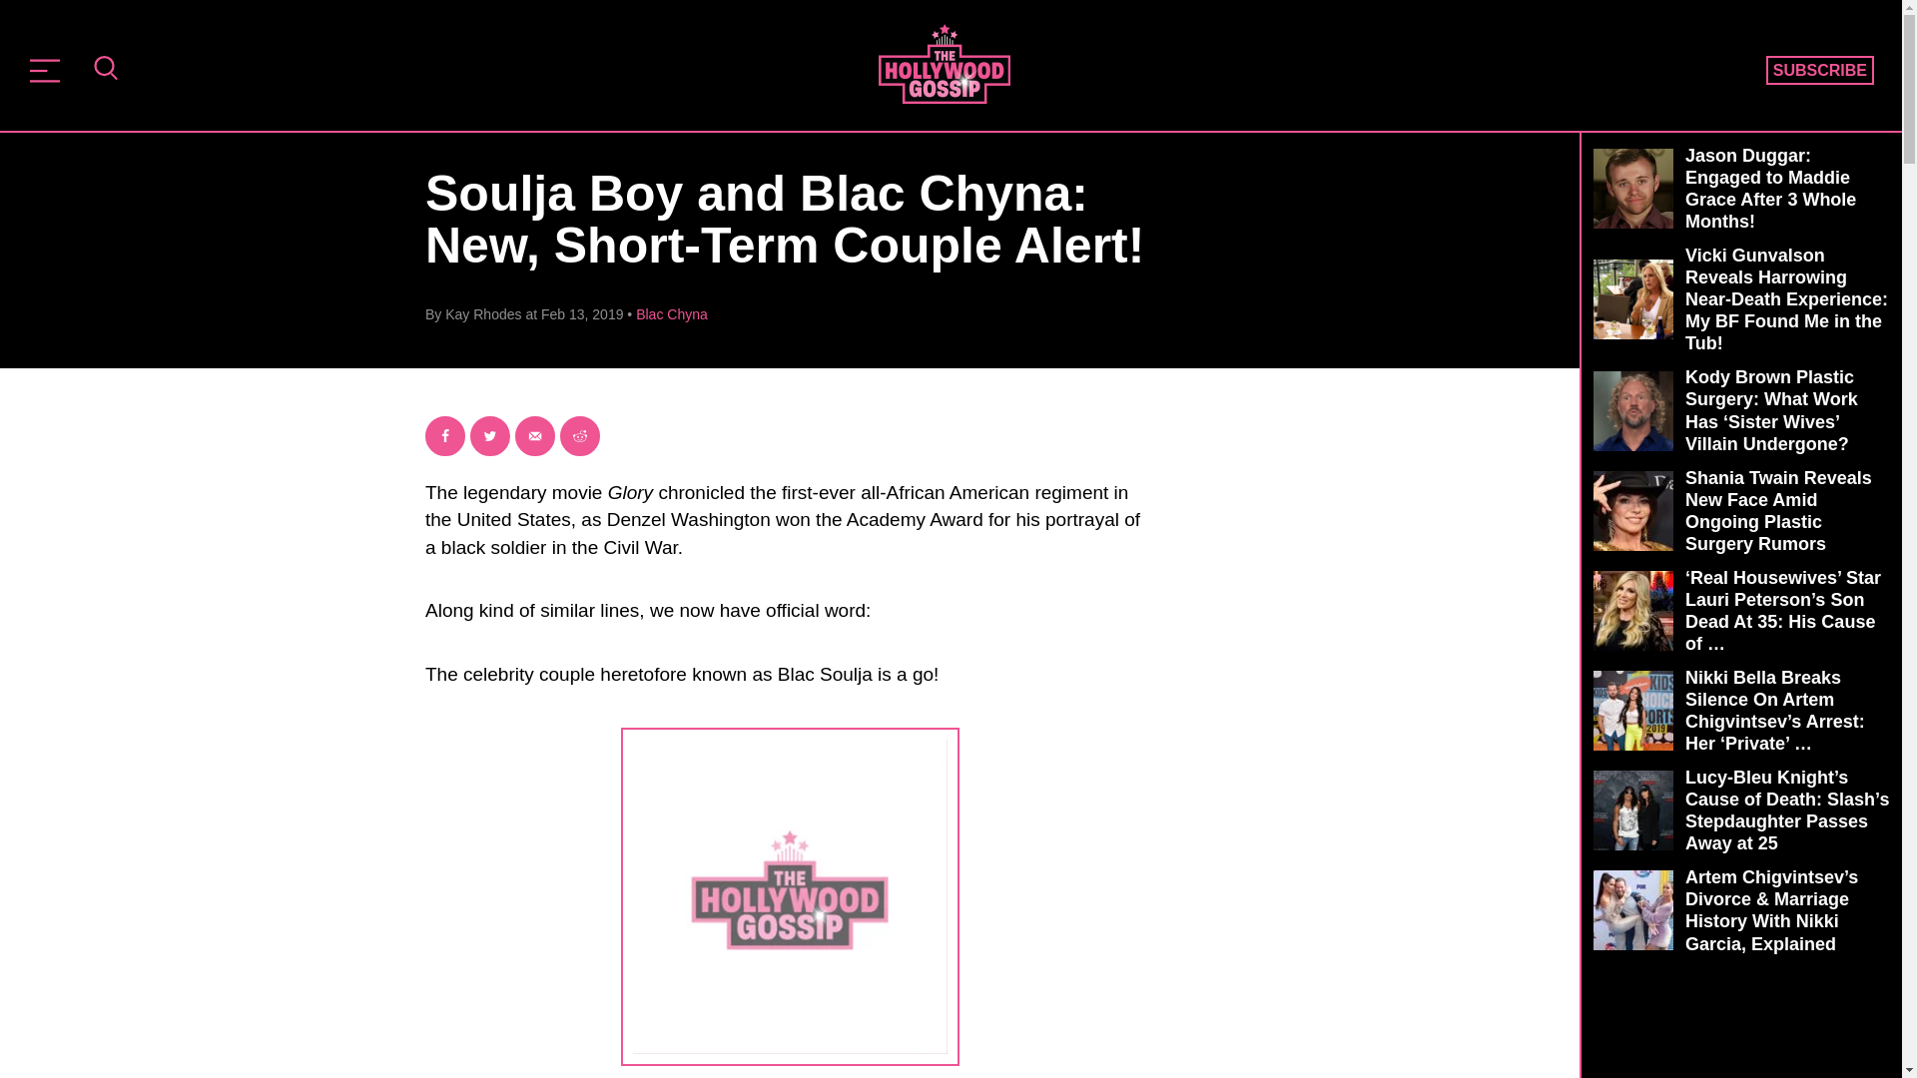  What do you see at coordinates (105, 70) in the screenshot?
I see `SEARCH` at bounding box center [105, 70].